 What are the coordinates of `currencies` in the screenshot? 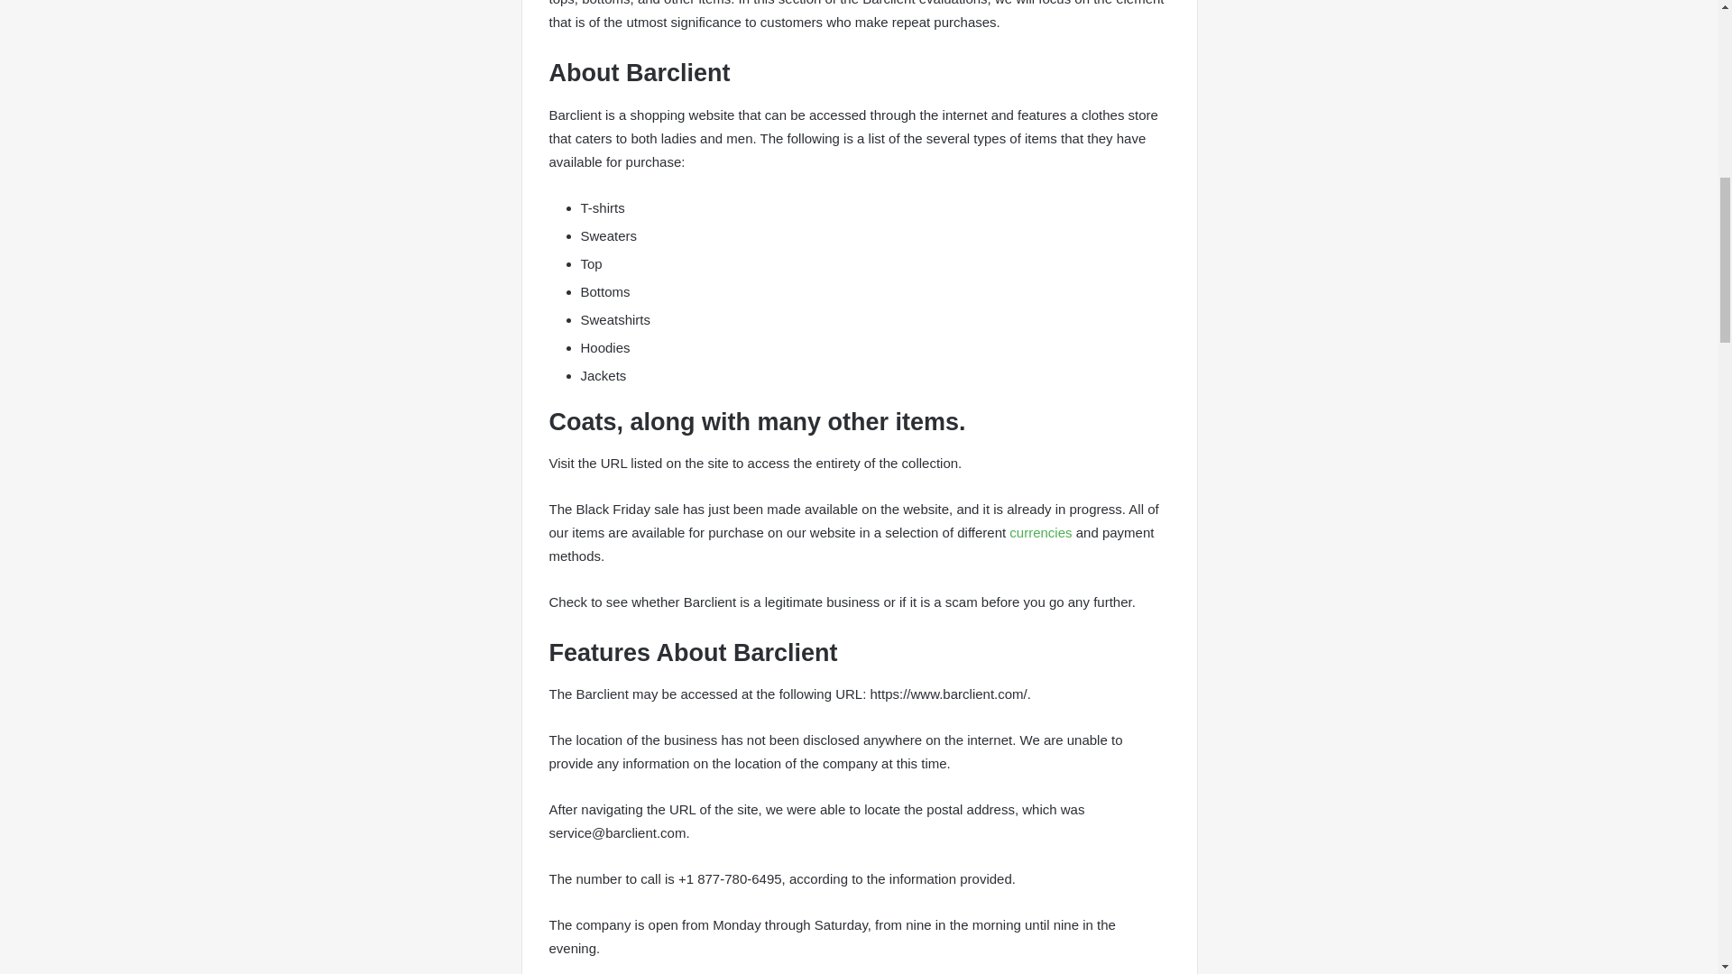 It's located at (1041, 532).